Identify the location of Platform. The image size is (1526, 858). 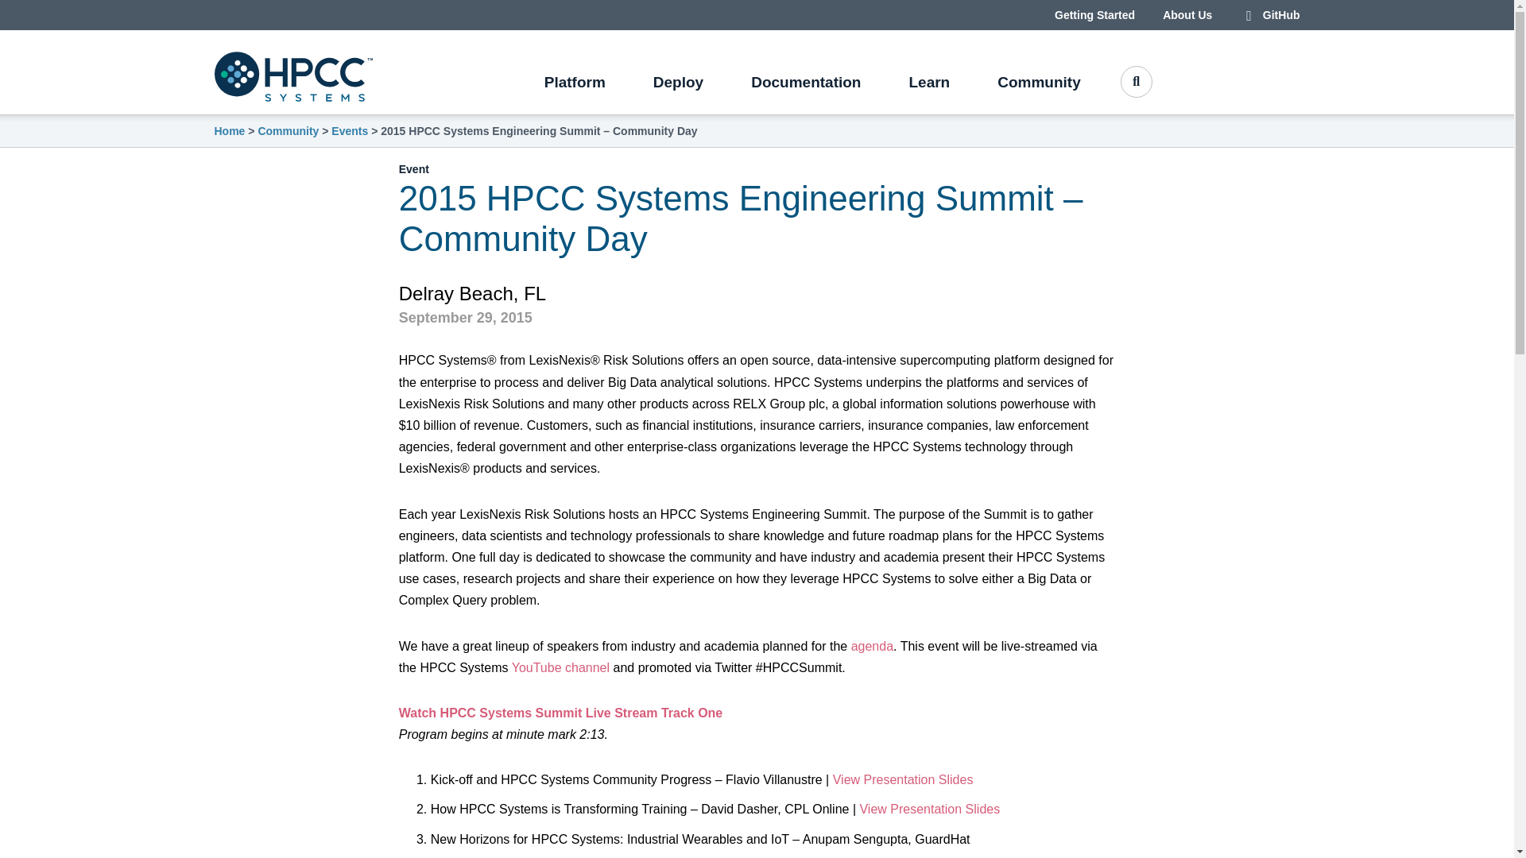
(574, 87).